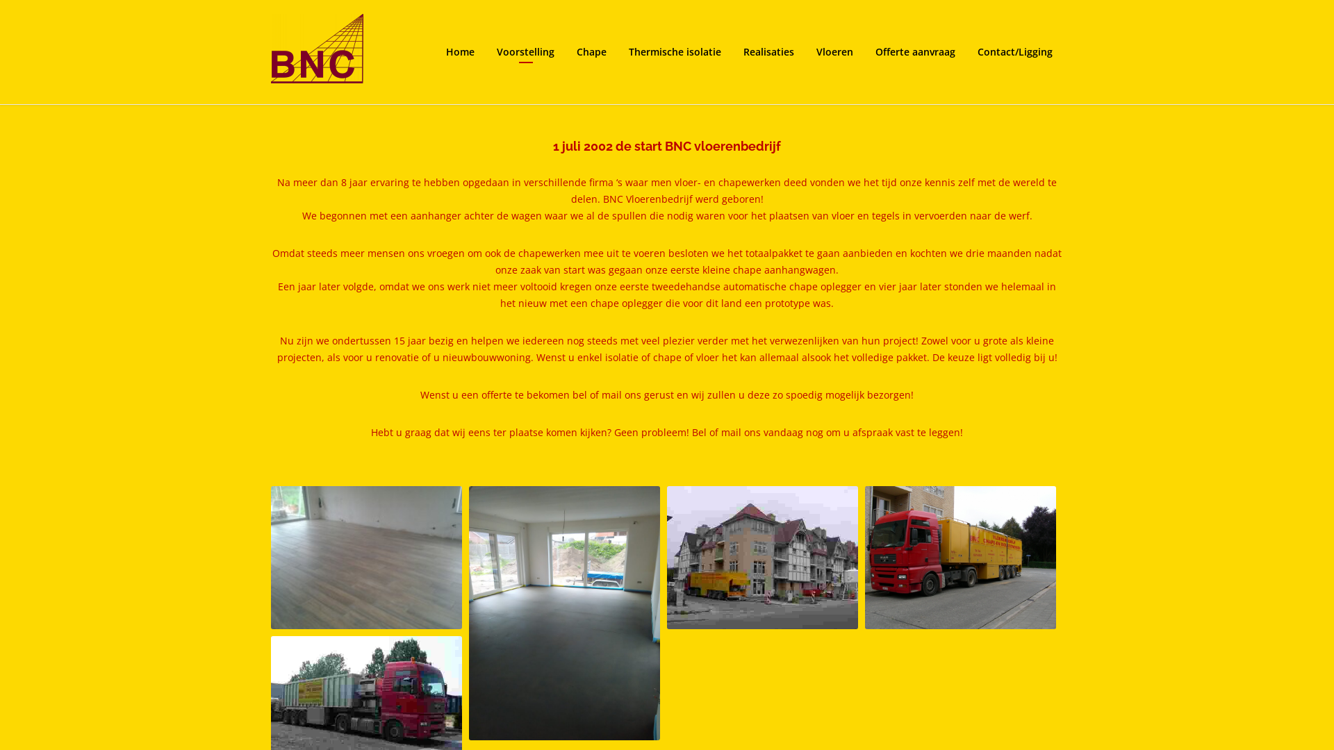 The width and height of the screenshot is (1334, 750). Describe the element at coordinates (763, 558) in the screenshot. I see `Project` at that location.